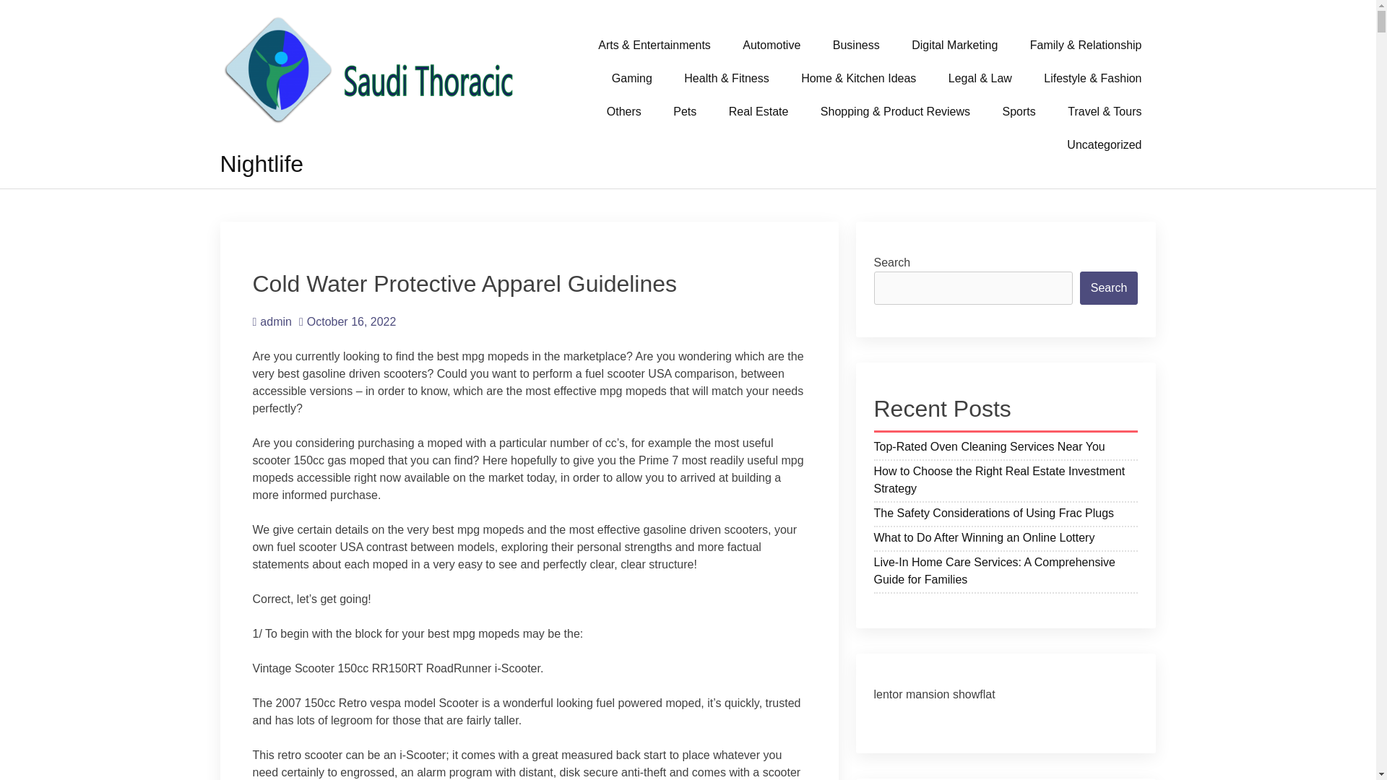  What do you see at coordinates (685, 111) in the screenshot?
I see `Pets` at bounding box center [685, 111].